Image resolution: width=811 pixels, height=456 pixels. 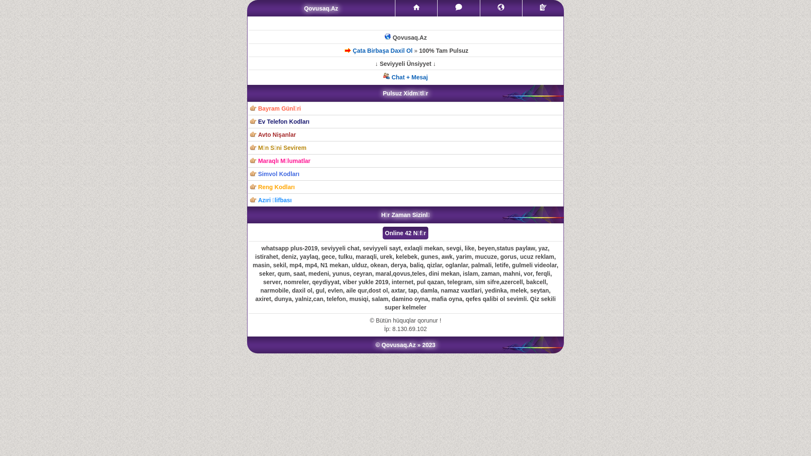 I want to click on Qeydiyyat, so click(x=543, y=7).